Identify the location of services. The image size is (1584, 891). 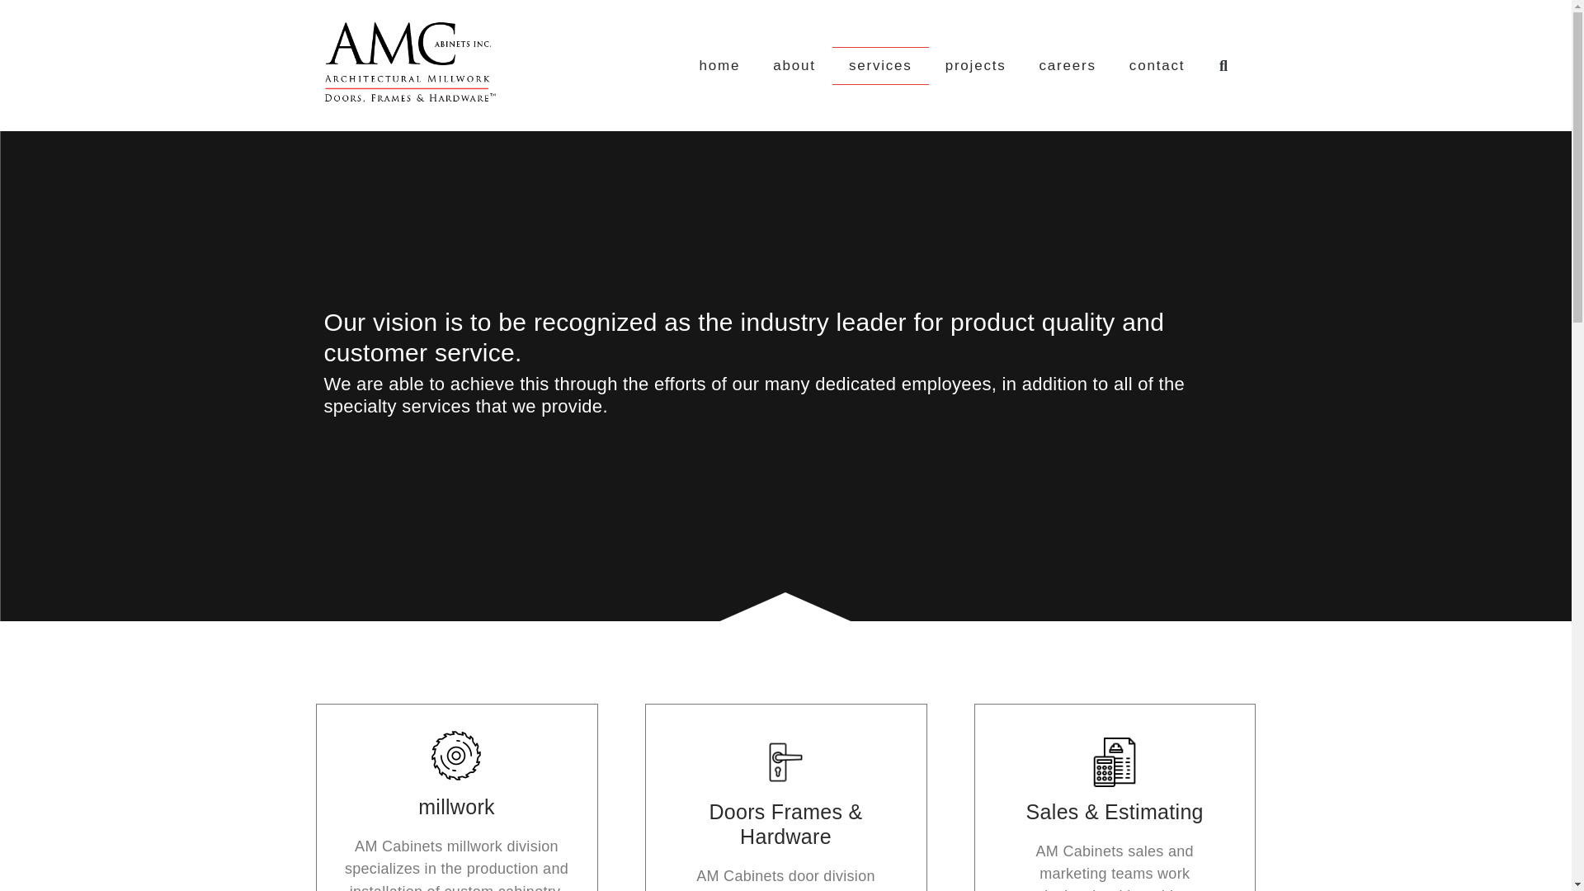
(880, 66).